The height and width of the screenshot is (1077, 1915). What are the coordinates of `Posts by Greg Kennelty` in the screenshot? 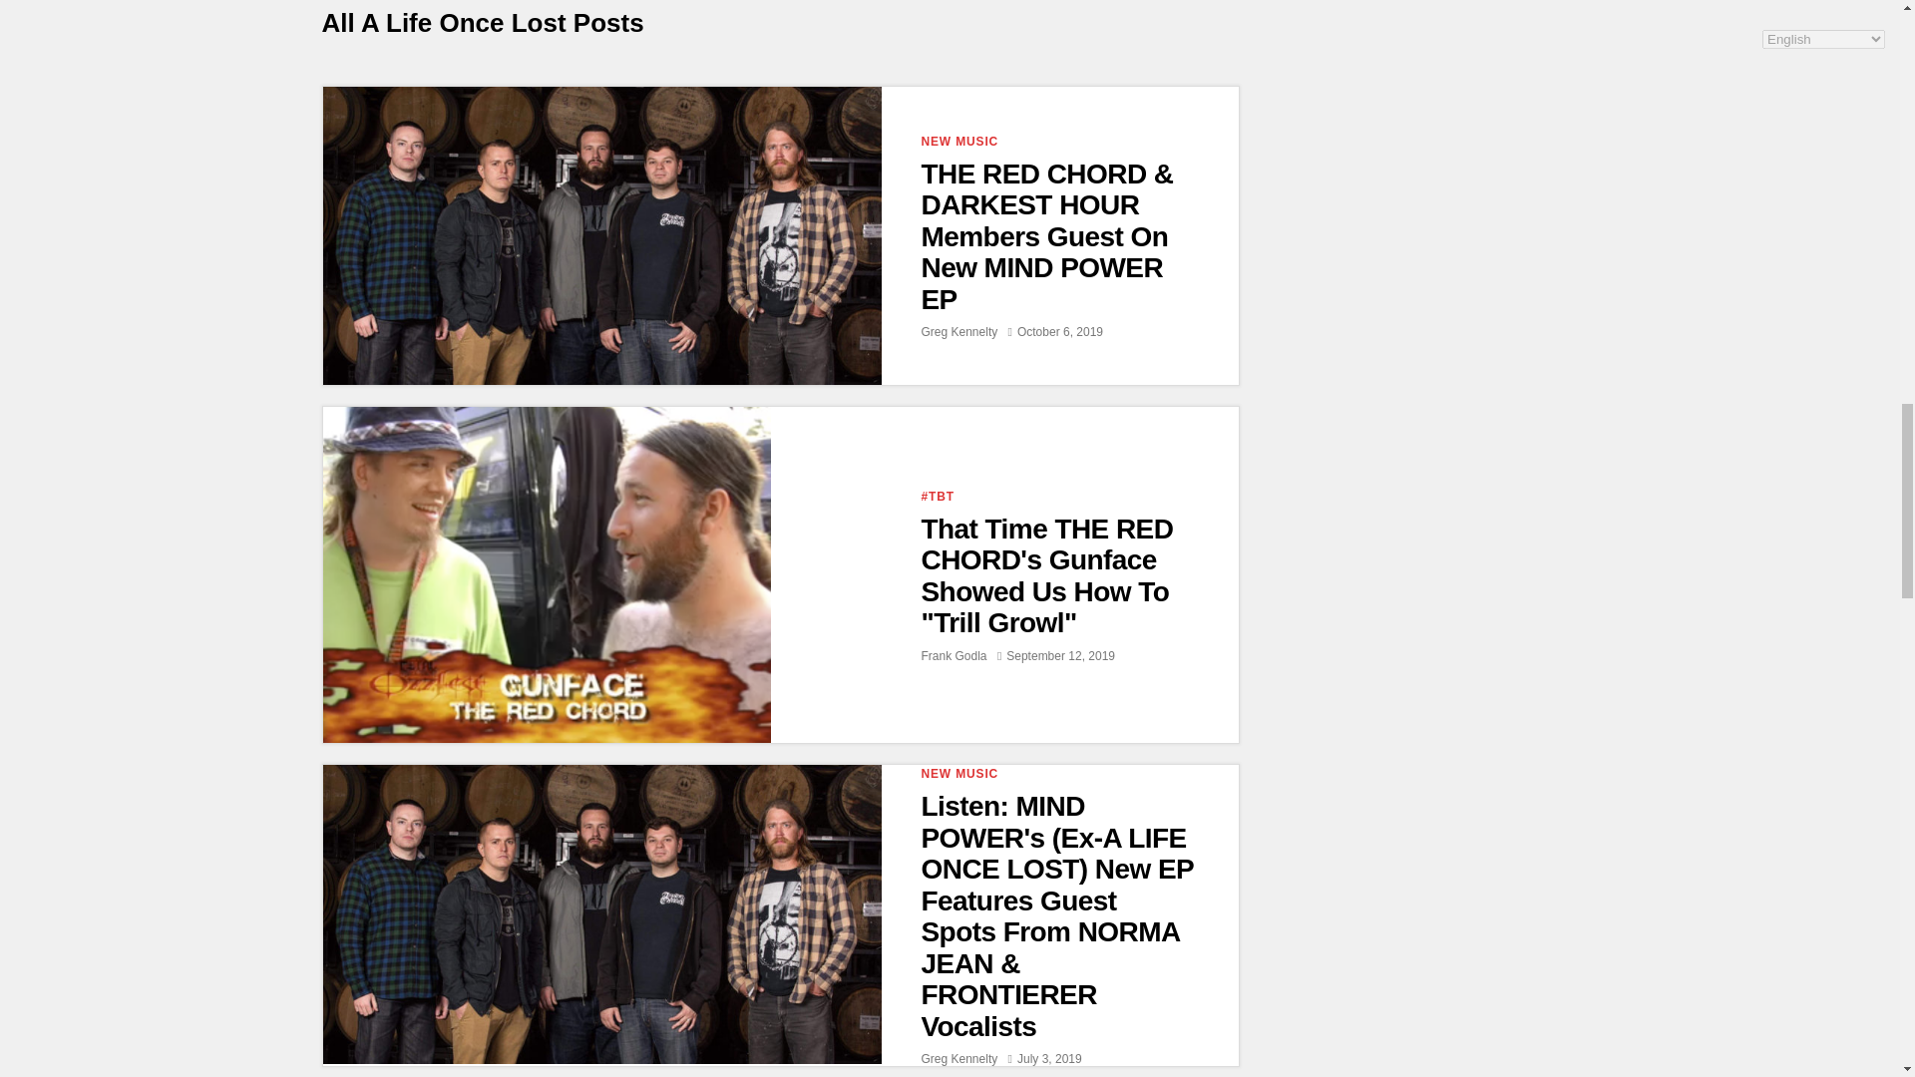 It's located at (959, 332).